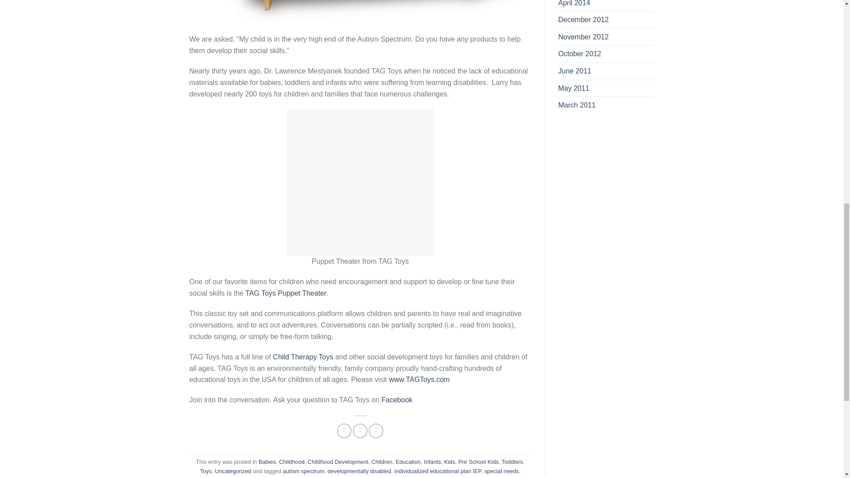 The height and width of the screenshot is (478, 850). What do you see at coordinates (285, 293) in the screenshot?
I see `TAG Toys Puppet Theater Set` at bounding box center [285, 293].